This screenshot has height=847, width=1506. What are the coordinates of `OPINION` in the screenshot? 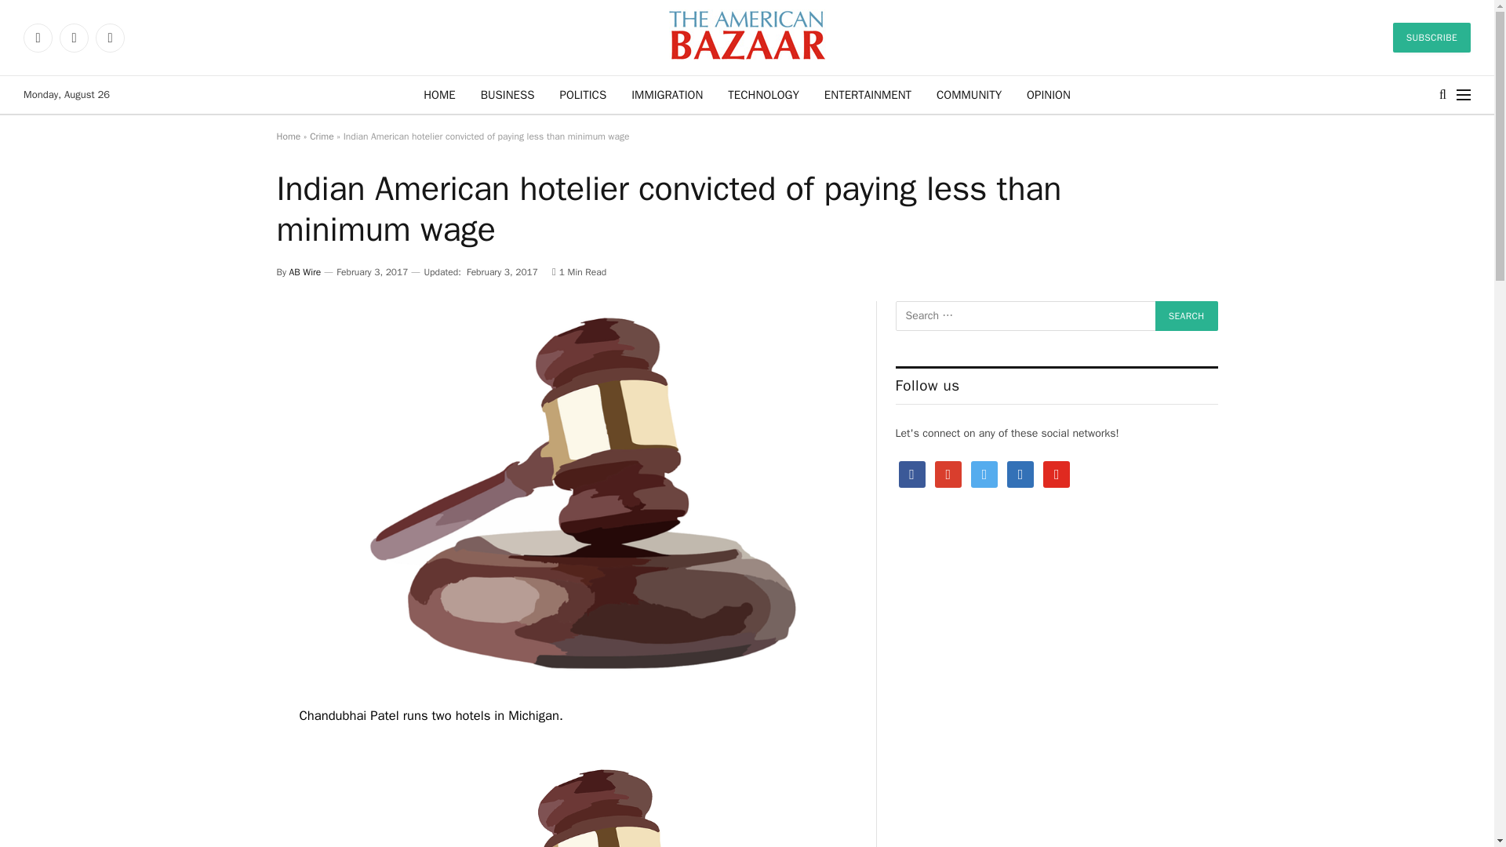 It's located at (1048, 94).